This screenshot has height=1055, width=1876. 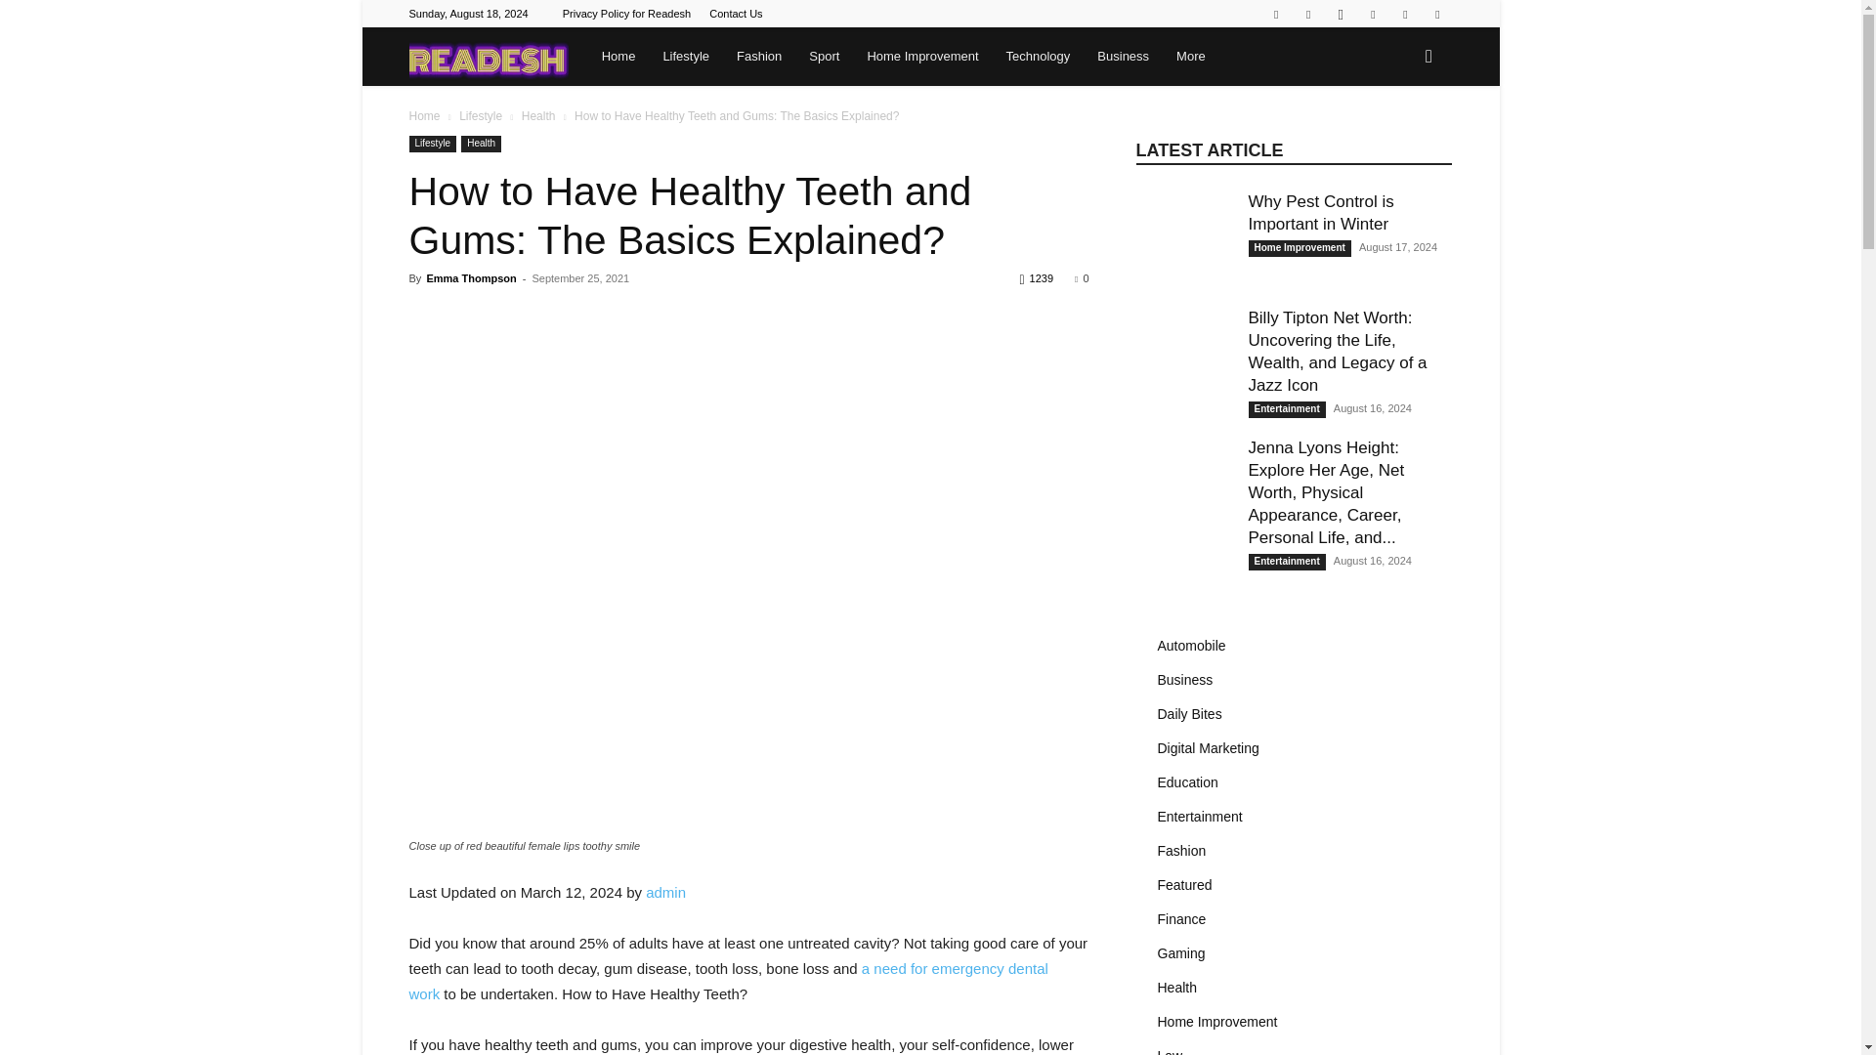 I want to click on Readish Logo, so click(x=489, y=57).